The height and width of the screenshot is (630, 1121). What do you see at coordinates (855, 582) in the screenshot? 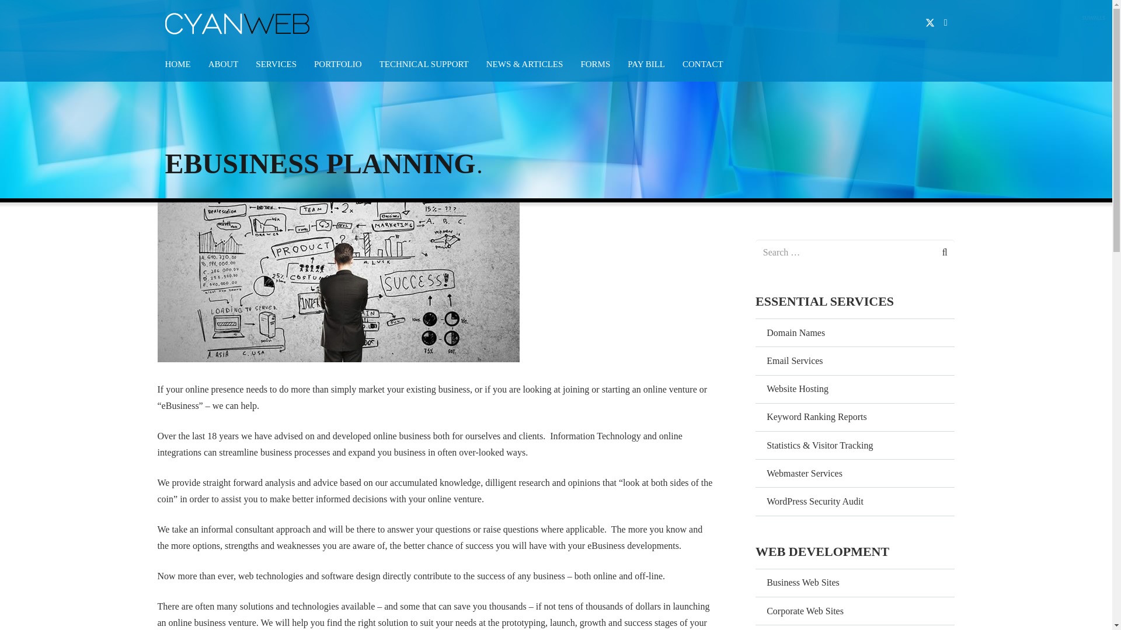
I see `Business Web Sites` at bounding box center [855, 582].